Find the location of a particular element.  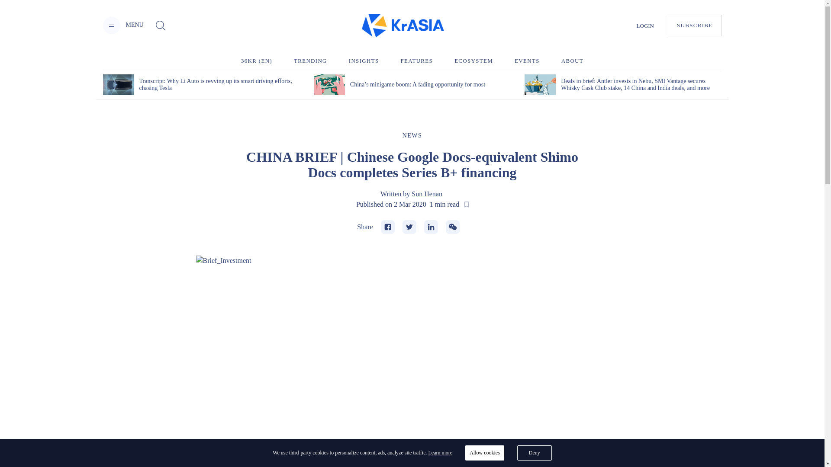

TRENDING is located at coordinates (311, 61).